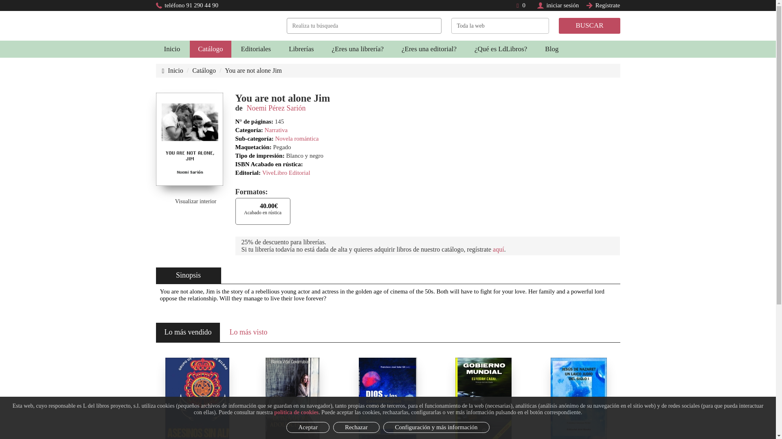 Image resolution: width=782 pixels, height=439 pixels. Describe the element at coordinates (189, 201) in the screenshot. I see `Visualizar interior` at that location.